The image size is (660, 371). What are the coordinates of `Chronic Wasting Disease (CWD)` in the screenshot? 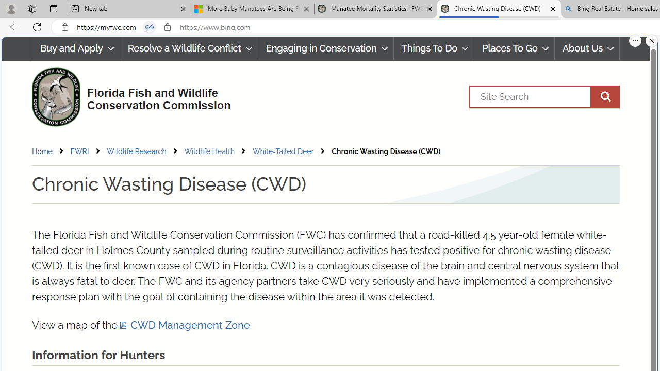 It's located at (386, 151).